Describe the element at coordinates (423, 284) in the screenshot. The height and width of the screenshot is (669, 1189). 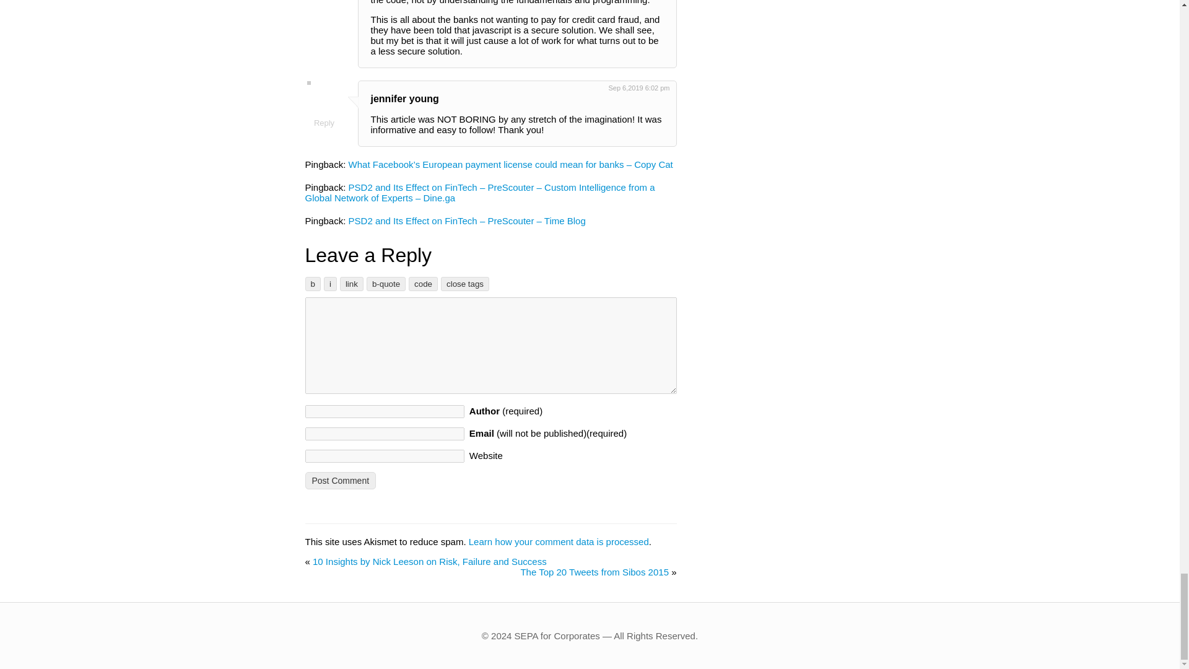
I see `code` at that location.